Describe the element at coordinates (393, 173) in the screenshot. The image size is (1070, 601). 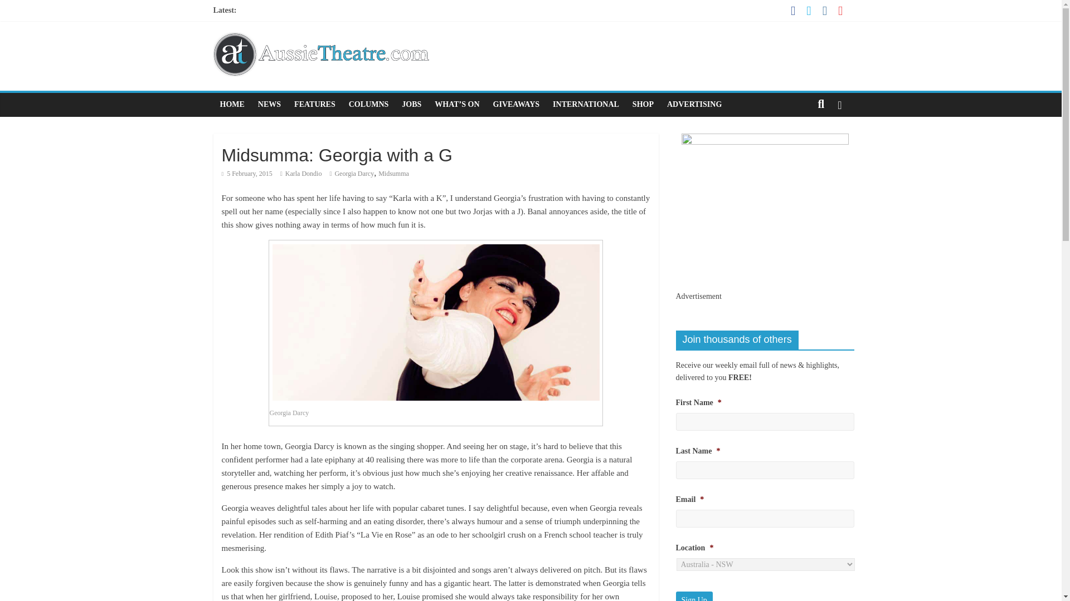
I see `Midsumma` at that location.